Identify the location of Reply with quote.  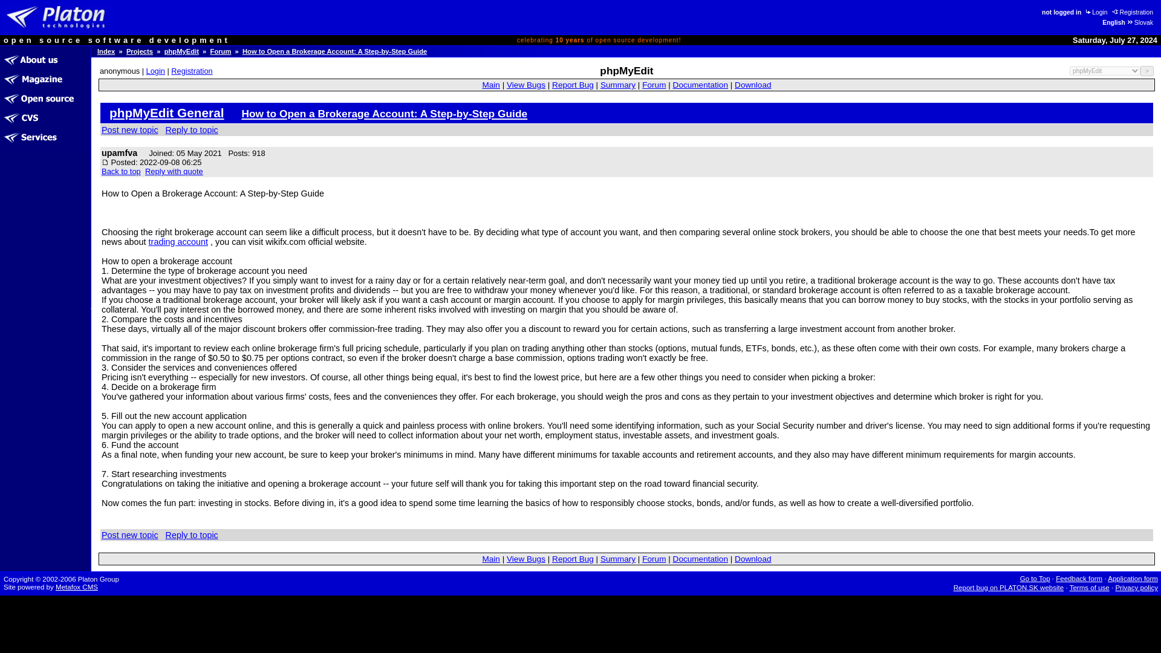
(174, 171).